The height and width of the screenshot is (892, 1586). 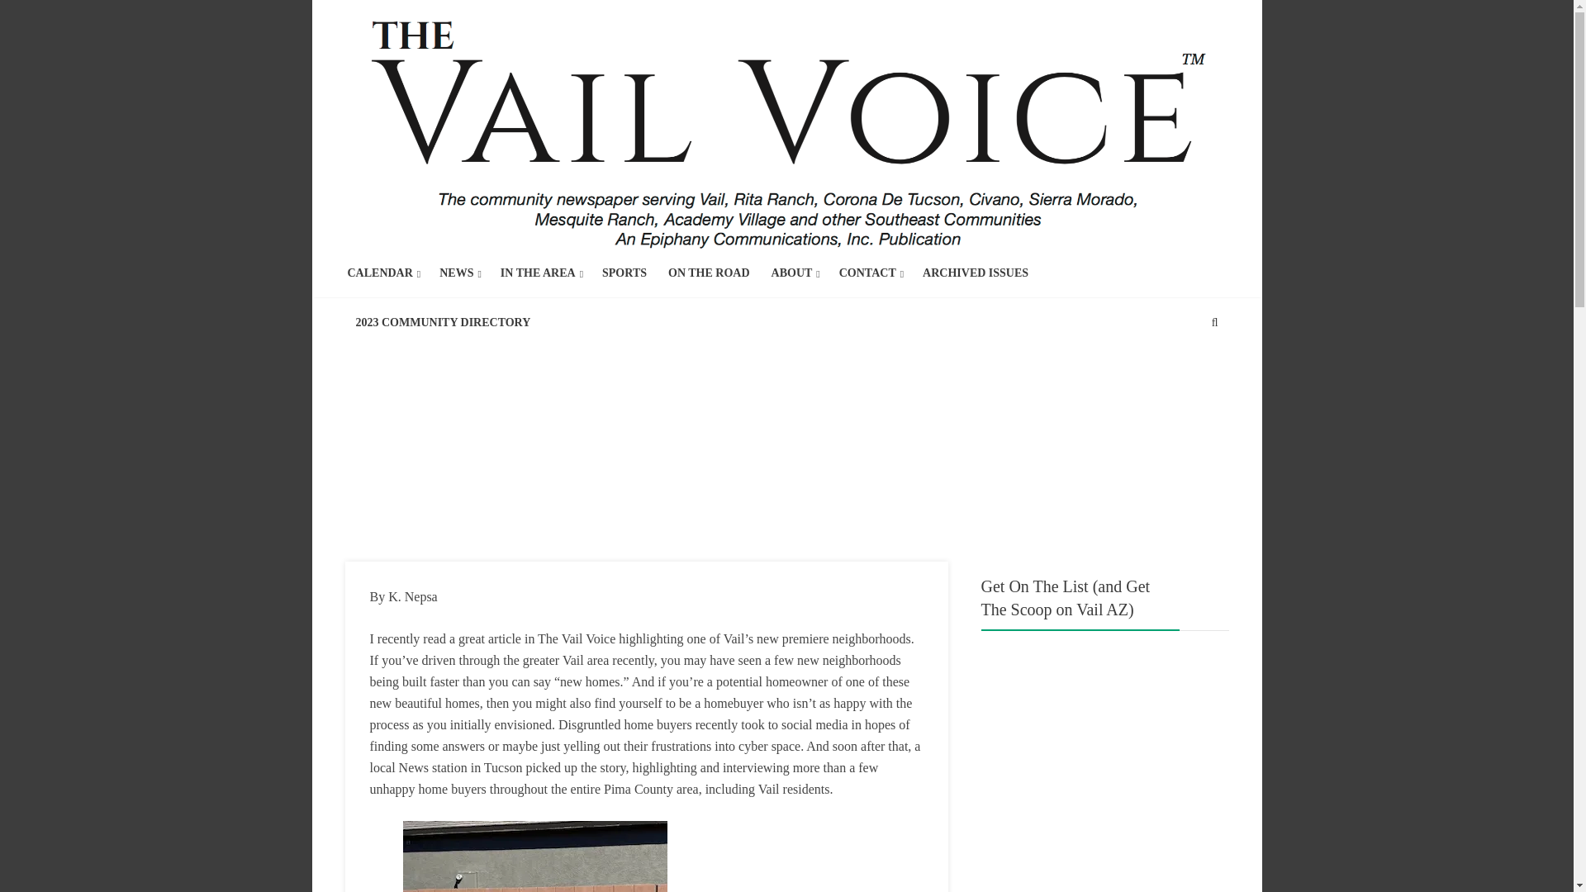 What do you see at coordinates (443, 322) in the screenshot?
I see `2023 COMMUNITY DIRECTORY` at bounding box center [443, 322].